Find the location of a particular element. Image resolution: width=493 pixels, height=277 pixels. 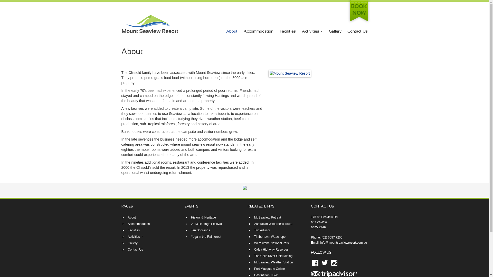

Activities is located at coordinates (136, 237).